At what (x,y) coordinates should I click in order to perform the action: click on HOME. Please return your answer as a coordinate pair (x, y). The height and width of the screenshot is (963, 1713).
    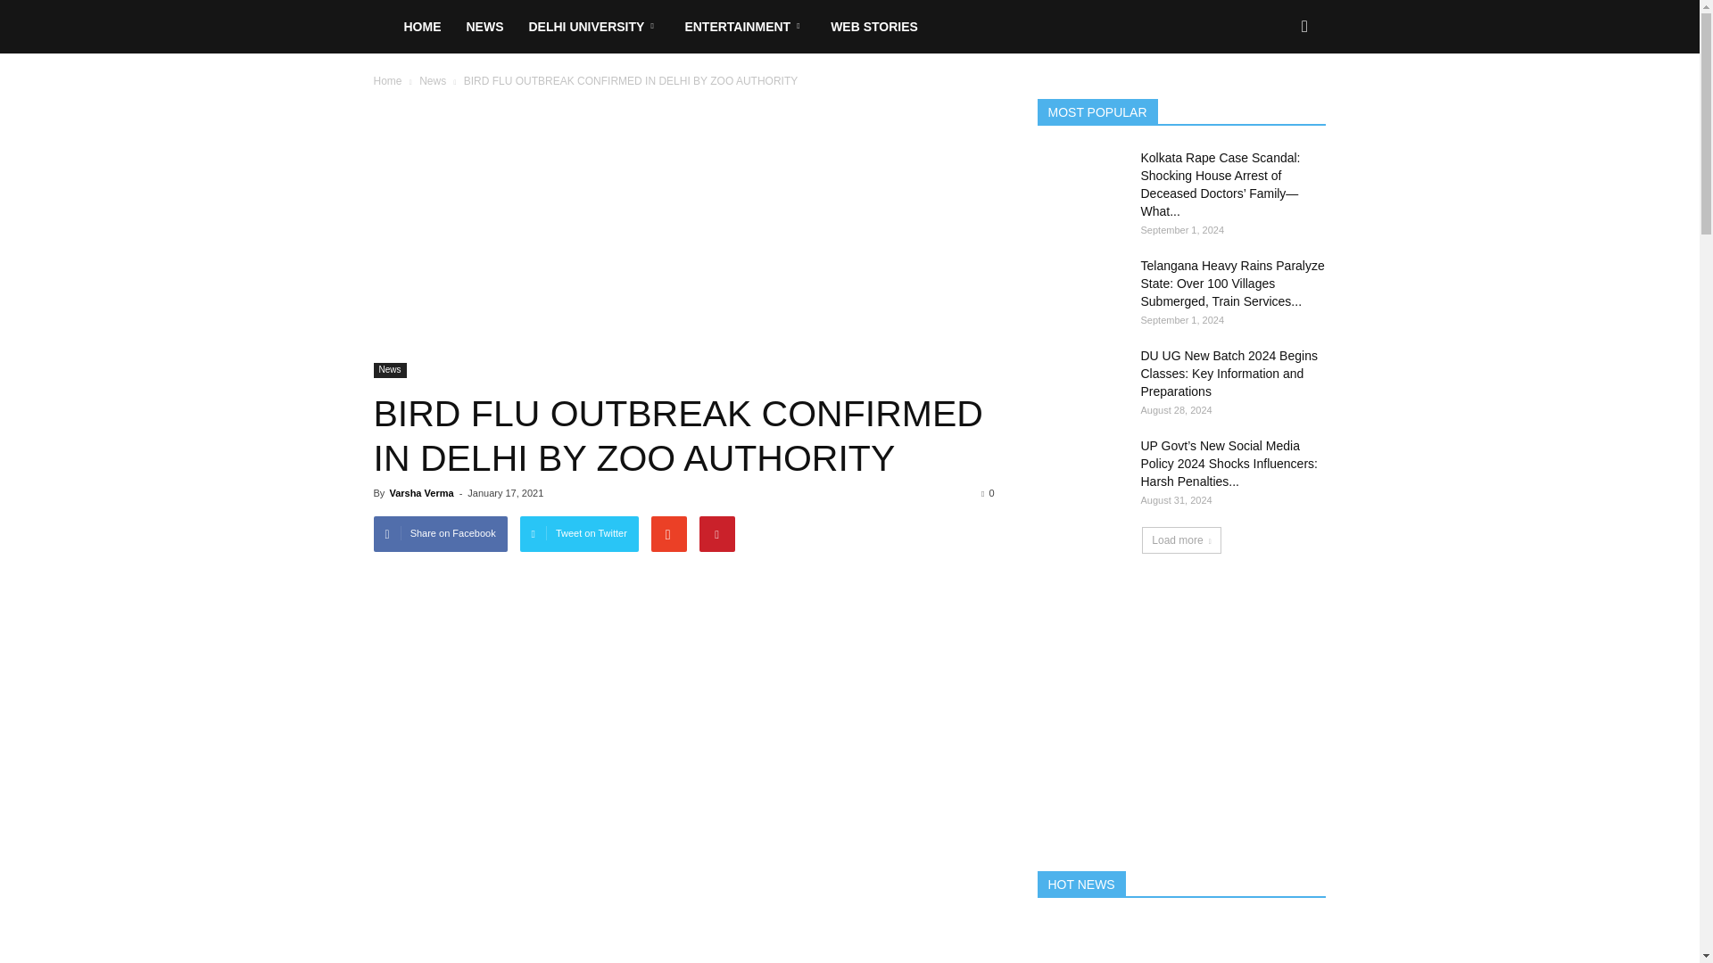
    Looking at the image, I should click on (421, 27).